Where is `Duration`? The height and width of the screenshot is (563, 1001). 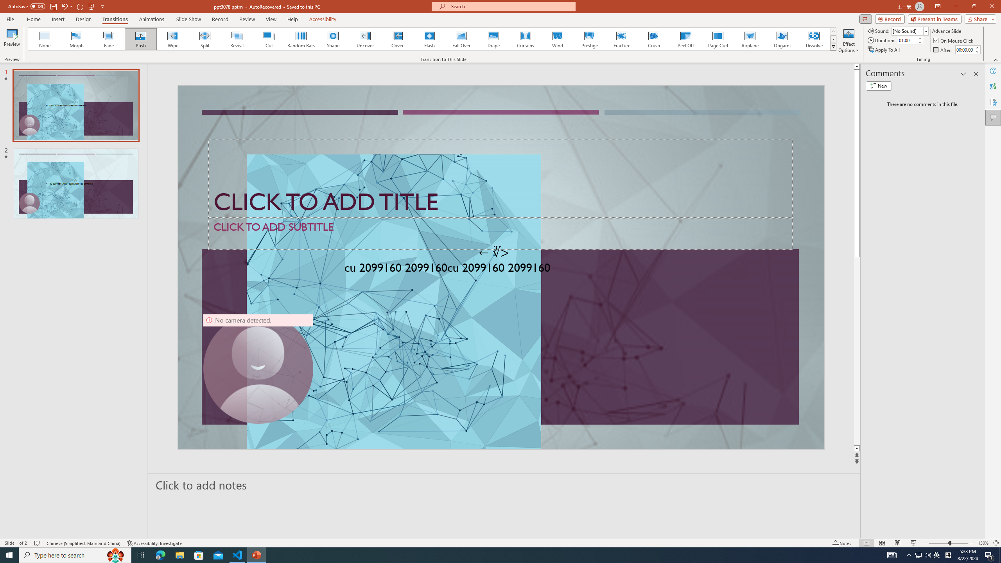
Duration is located at coordinates (907, 40).